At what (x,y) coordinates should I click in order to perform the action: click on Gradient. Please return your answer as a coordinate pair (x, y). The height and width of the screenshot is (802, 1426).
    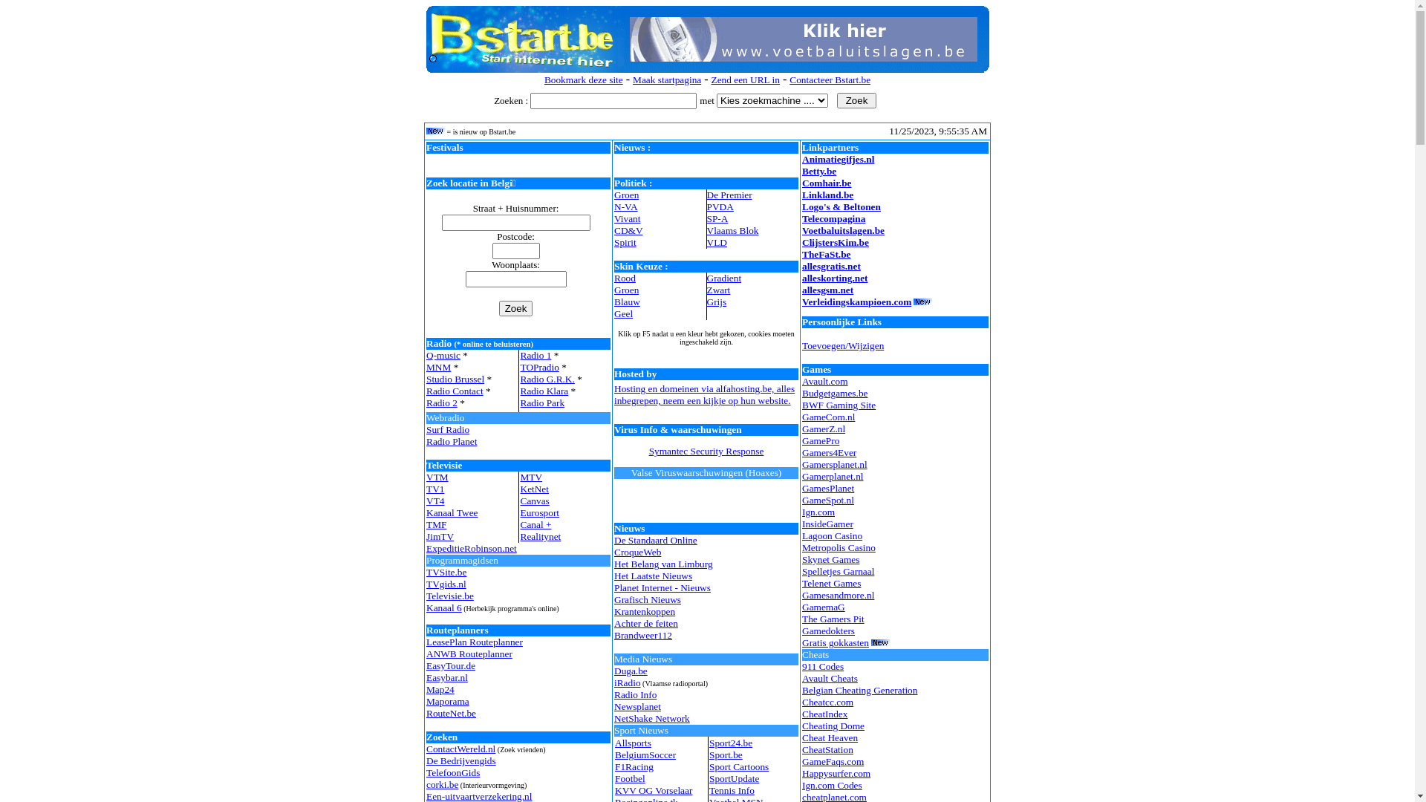
    Looking at the image, I should click on (724, 278).